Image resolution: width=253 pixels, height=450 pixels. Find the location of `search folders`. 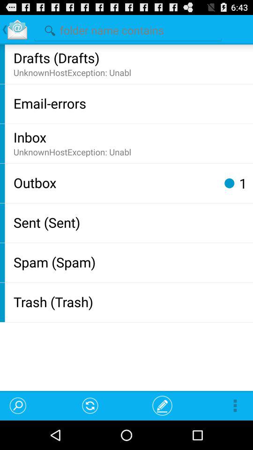

search folders is located at coordinates (128, 29).